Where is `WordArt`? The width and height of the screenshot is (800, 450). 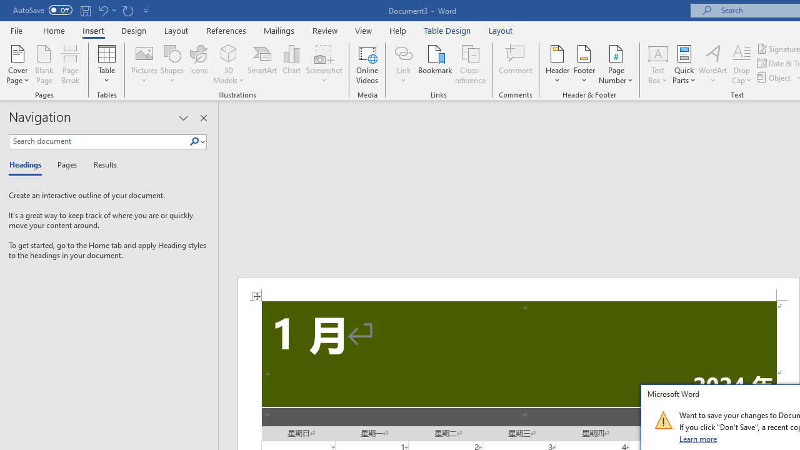 WordArt is located at coordinates (713, 64).